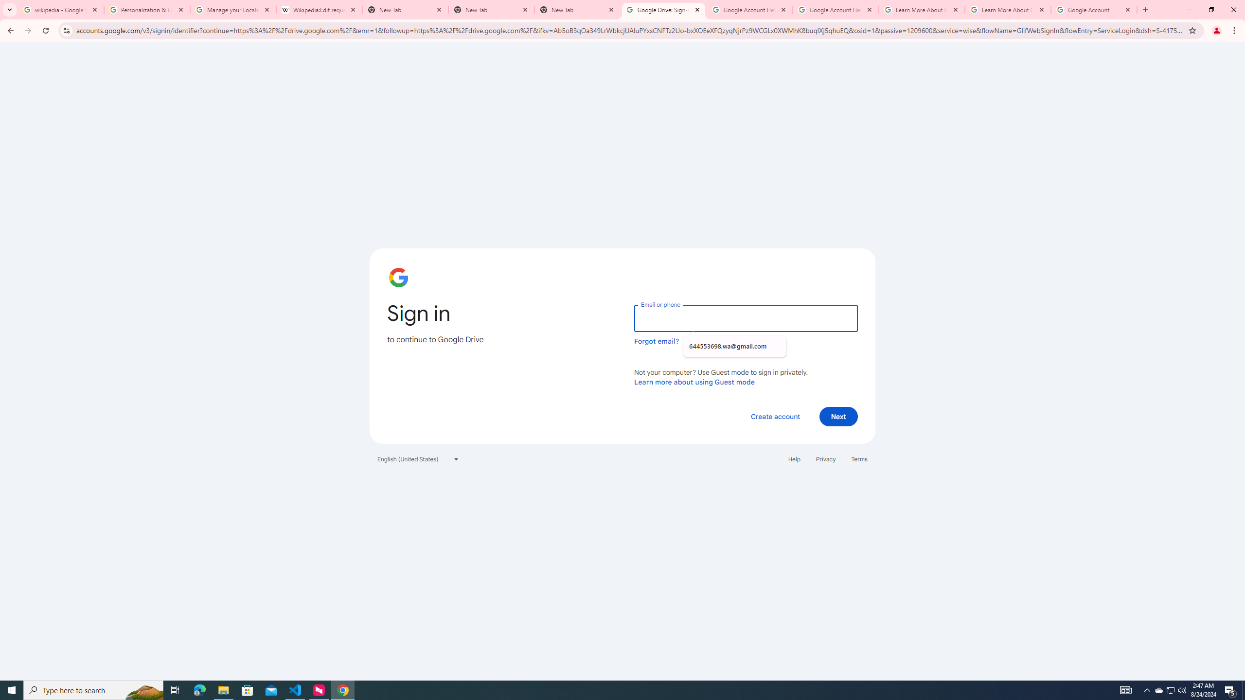  Describe the element at coordinates (860, 459) in the screenshot. I see `Terms` at that location.